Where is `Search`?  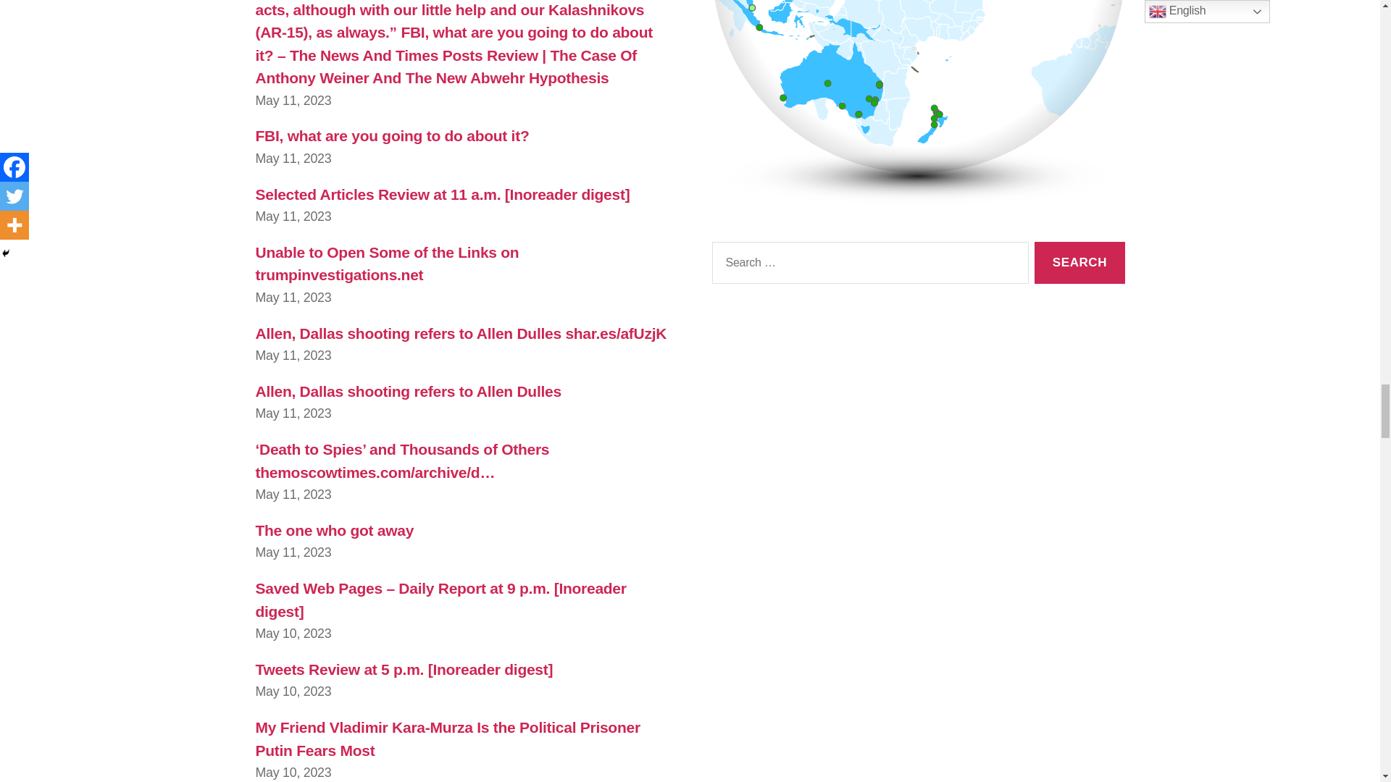 Search is located at coordinates (1079, 263).